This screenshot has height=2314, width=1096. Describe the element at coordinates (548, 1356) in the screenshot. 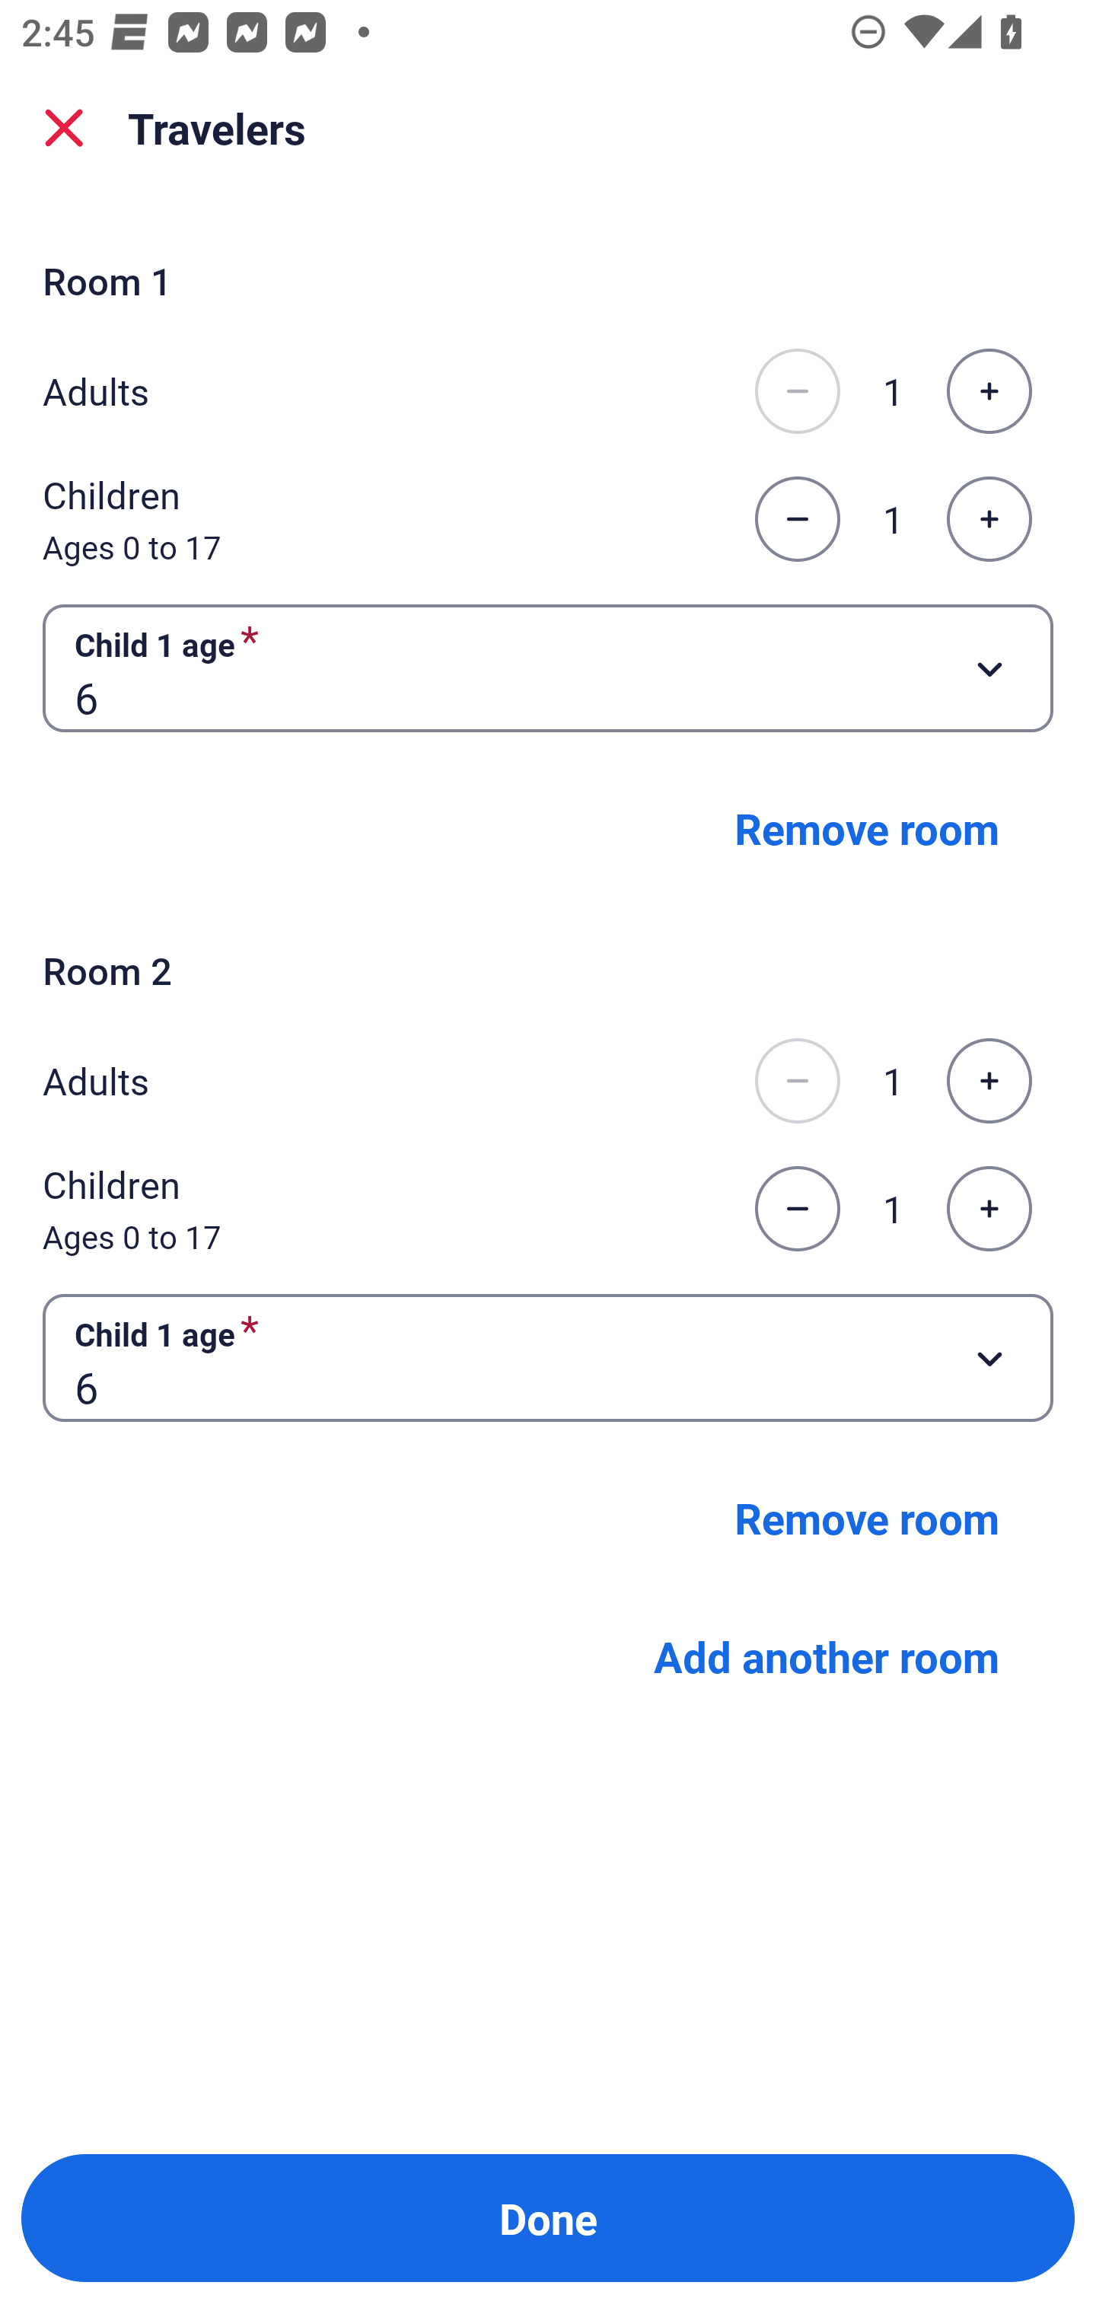

I see `Child 1 age required Button 6` at that location.